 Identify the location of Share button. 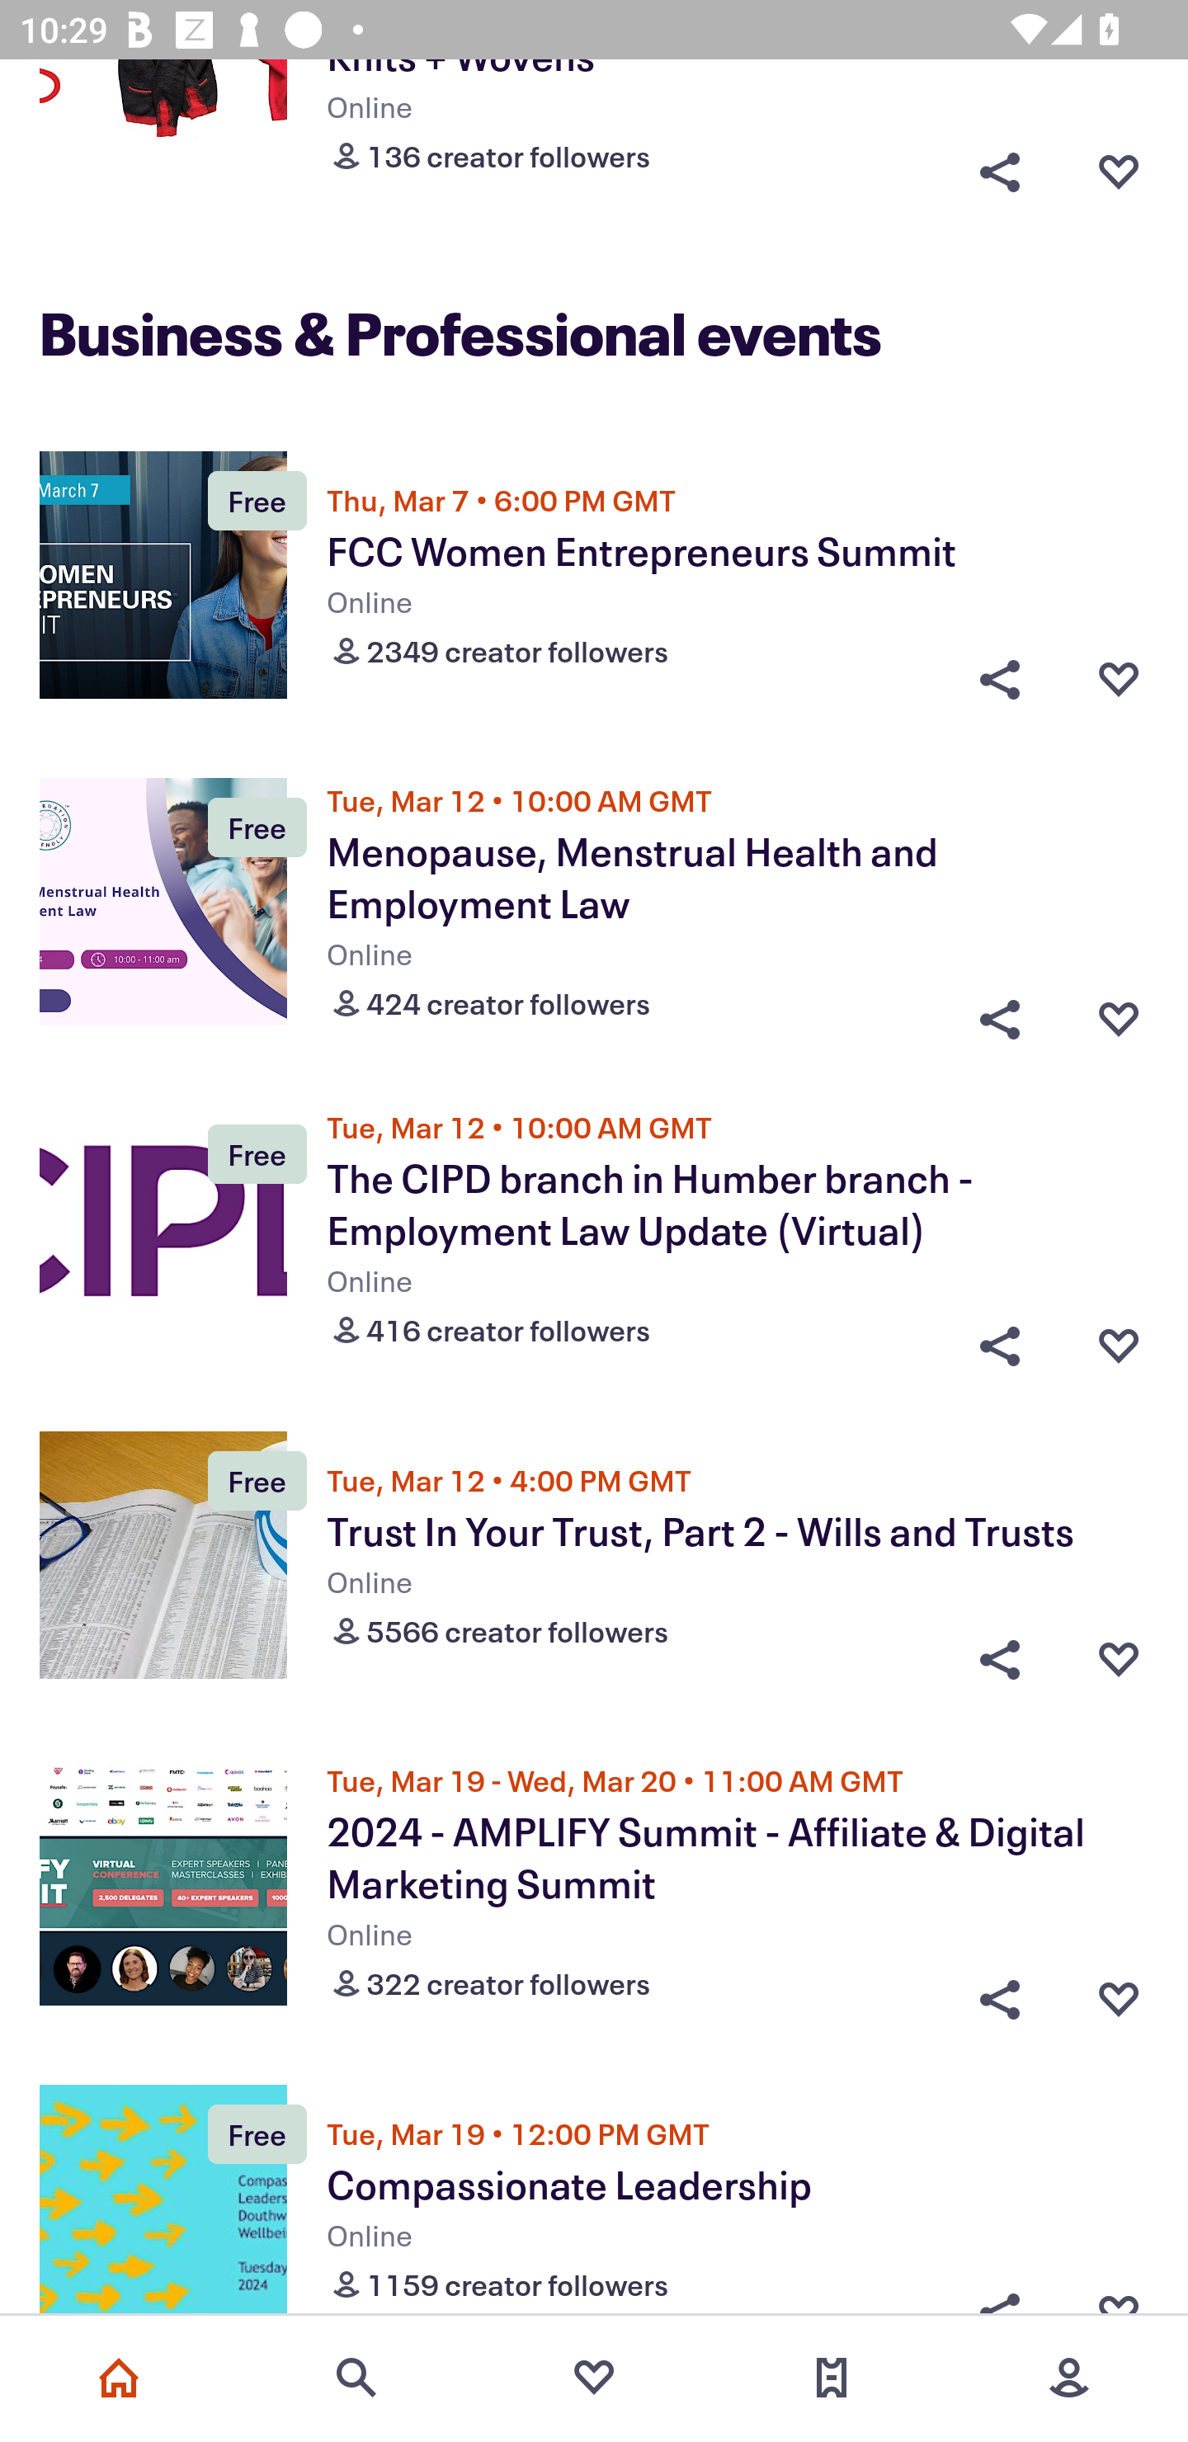
(1000, 1011).